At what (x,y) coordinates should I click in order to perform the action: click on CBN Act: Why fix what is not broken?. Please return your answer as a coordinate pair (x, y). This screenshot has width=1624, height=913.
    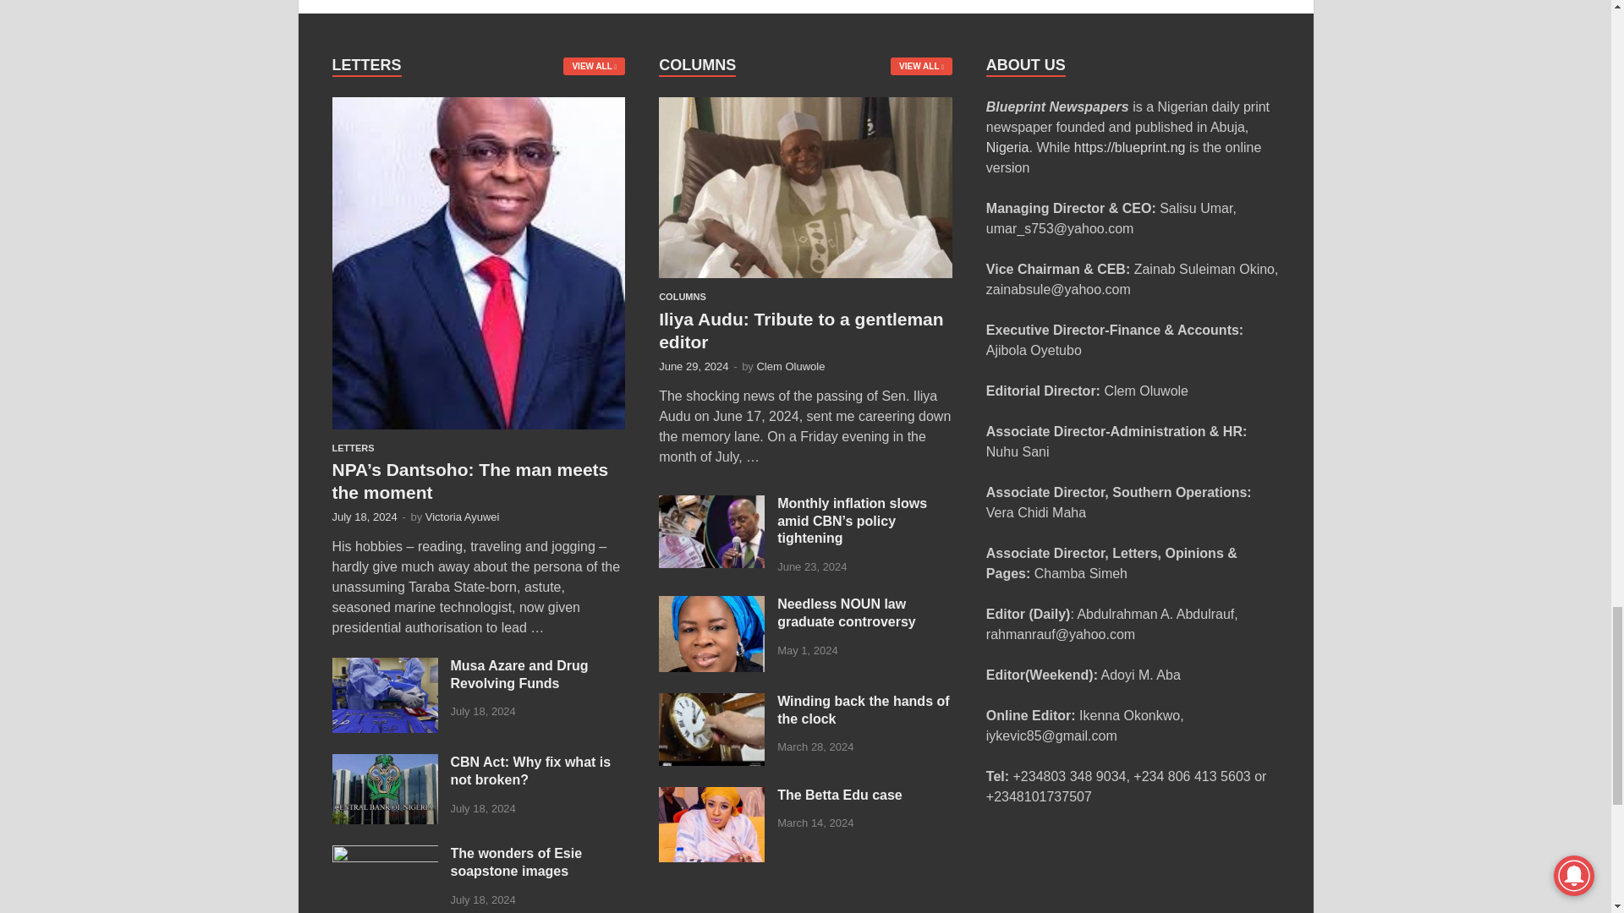
    Looking at the image, I should click on (384, 763).